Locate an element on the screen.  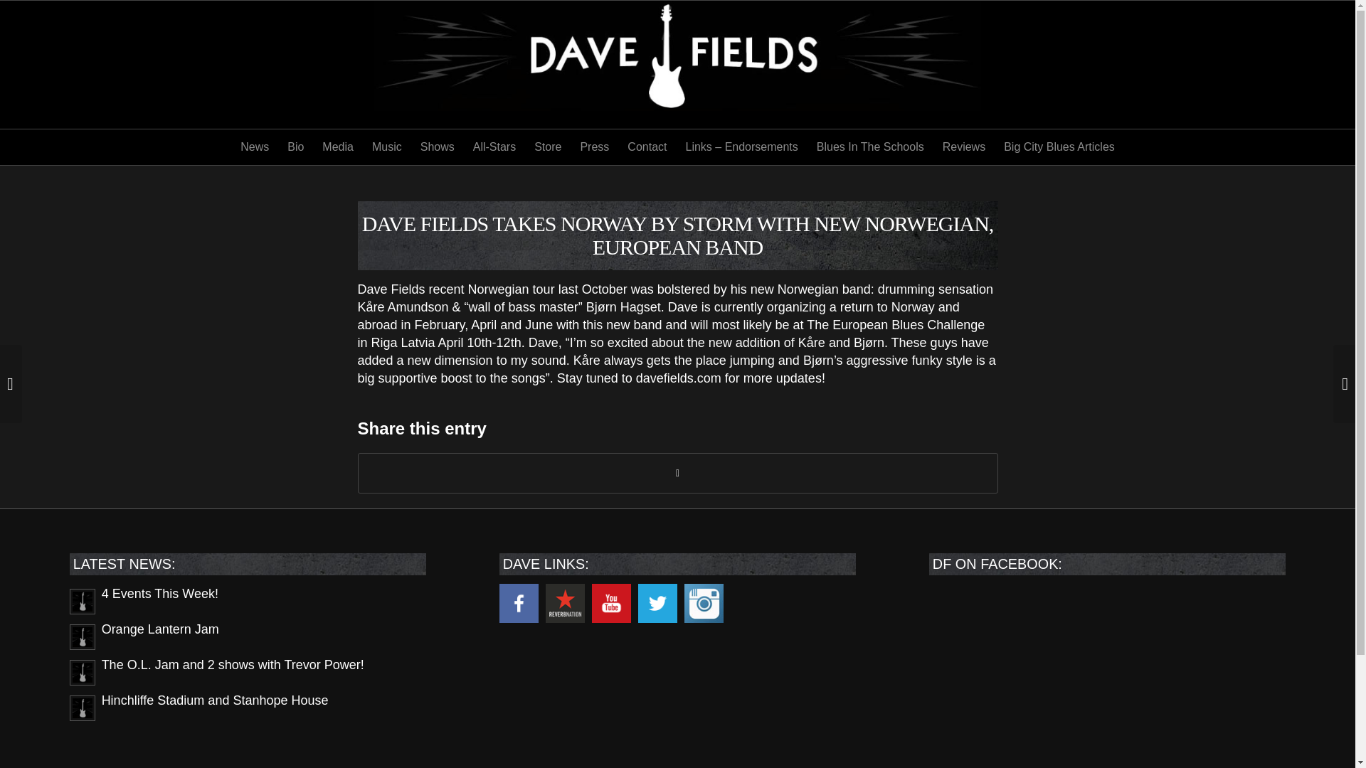
Hinchliffe Stadium and Stanhope House is located at coordinates (248, 707).